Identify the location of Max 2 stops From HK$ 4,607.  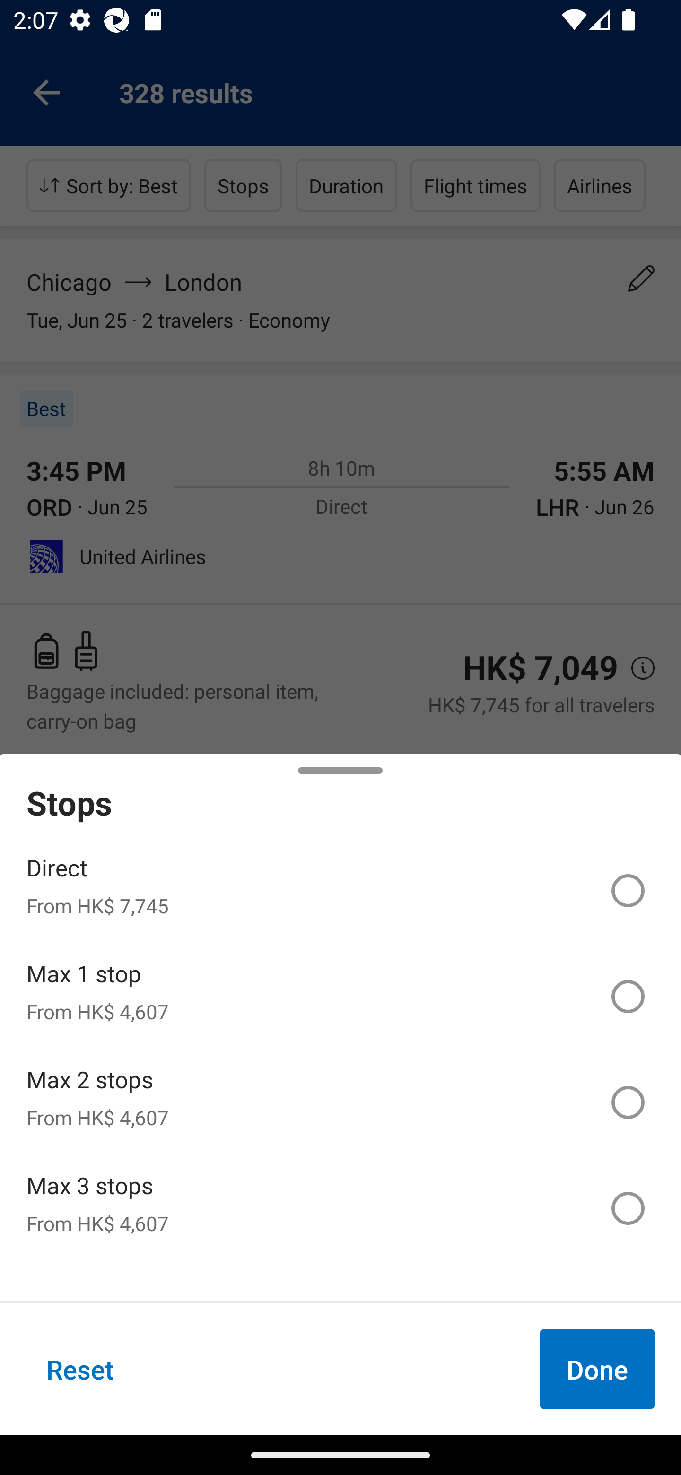
(340, 1102).